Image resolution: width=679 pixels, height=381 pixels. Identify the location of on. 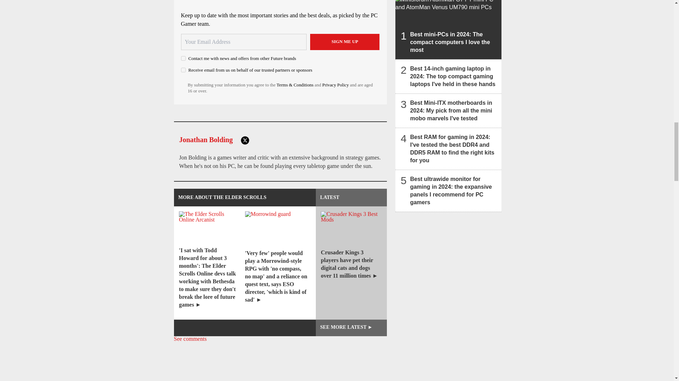
(183, 70).